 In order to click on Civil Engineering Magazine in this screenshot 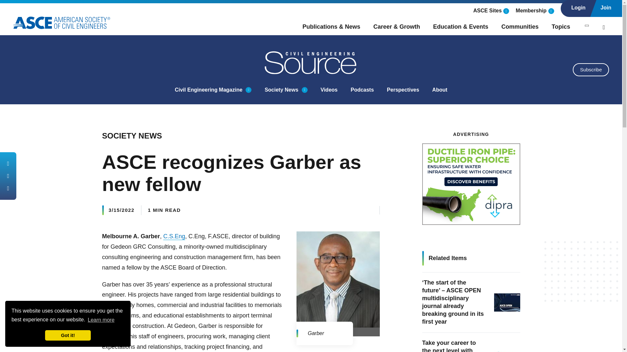, I will do `click(208, 90)`.